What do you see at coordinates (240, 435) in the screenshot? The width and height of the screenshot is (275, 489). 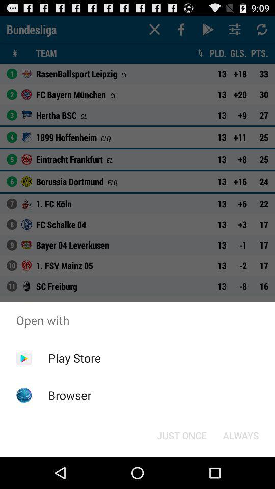 I see `swipe until the always button` at bounding box center [240, 435].